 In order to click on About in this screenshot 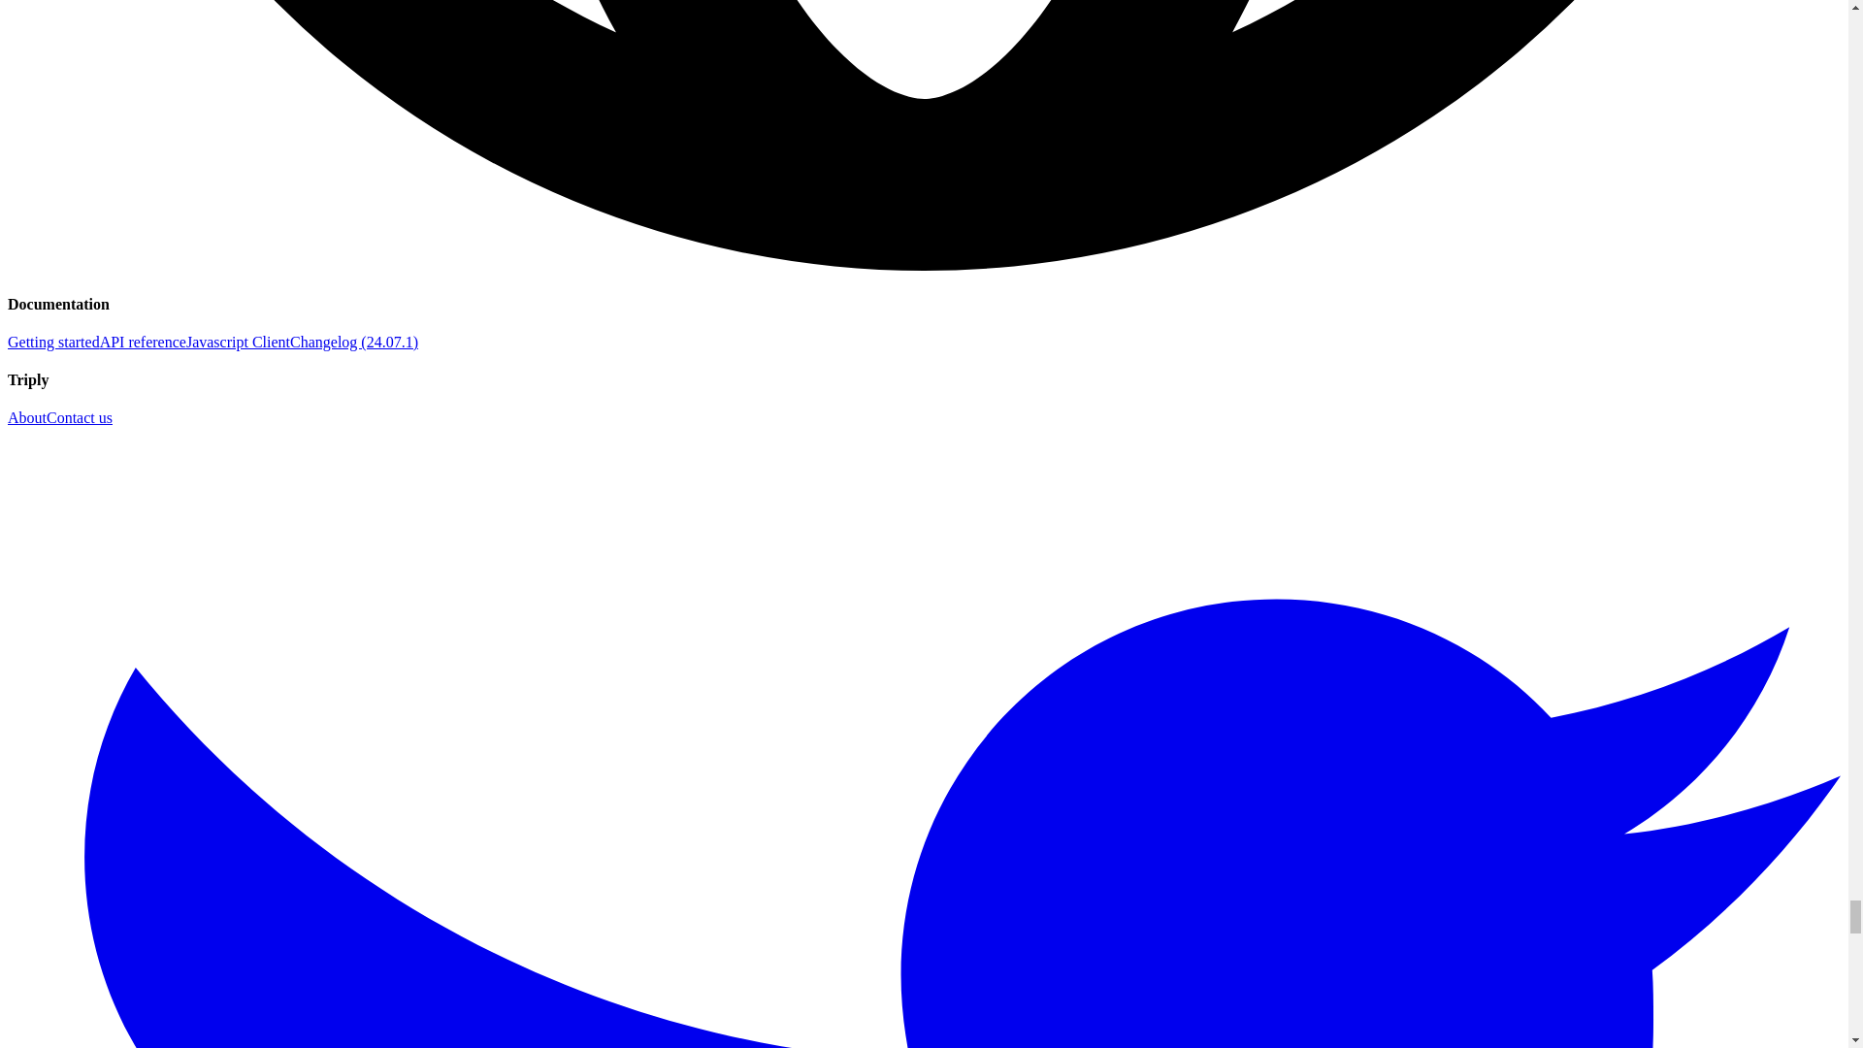, I will do `click(27, 417)`.